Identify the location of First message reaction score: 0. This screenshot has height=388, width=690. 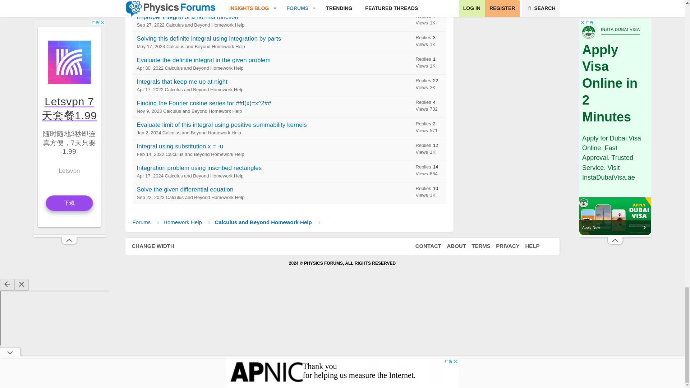
(429, 42).